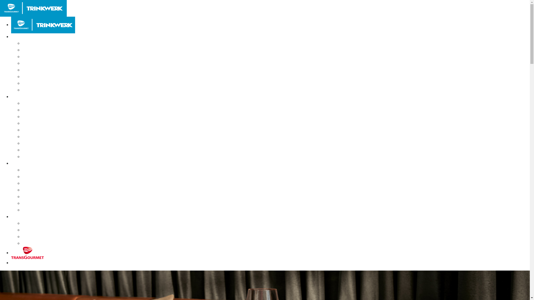  I want to click on Kunde werden, so click(37, 70).